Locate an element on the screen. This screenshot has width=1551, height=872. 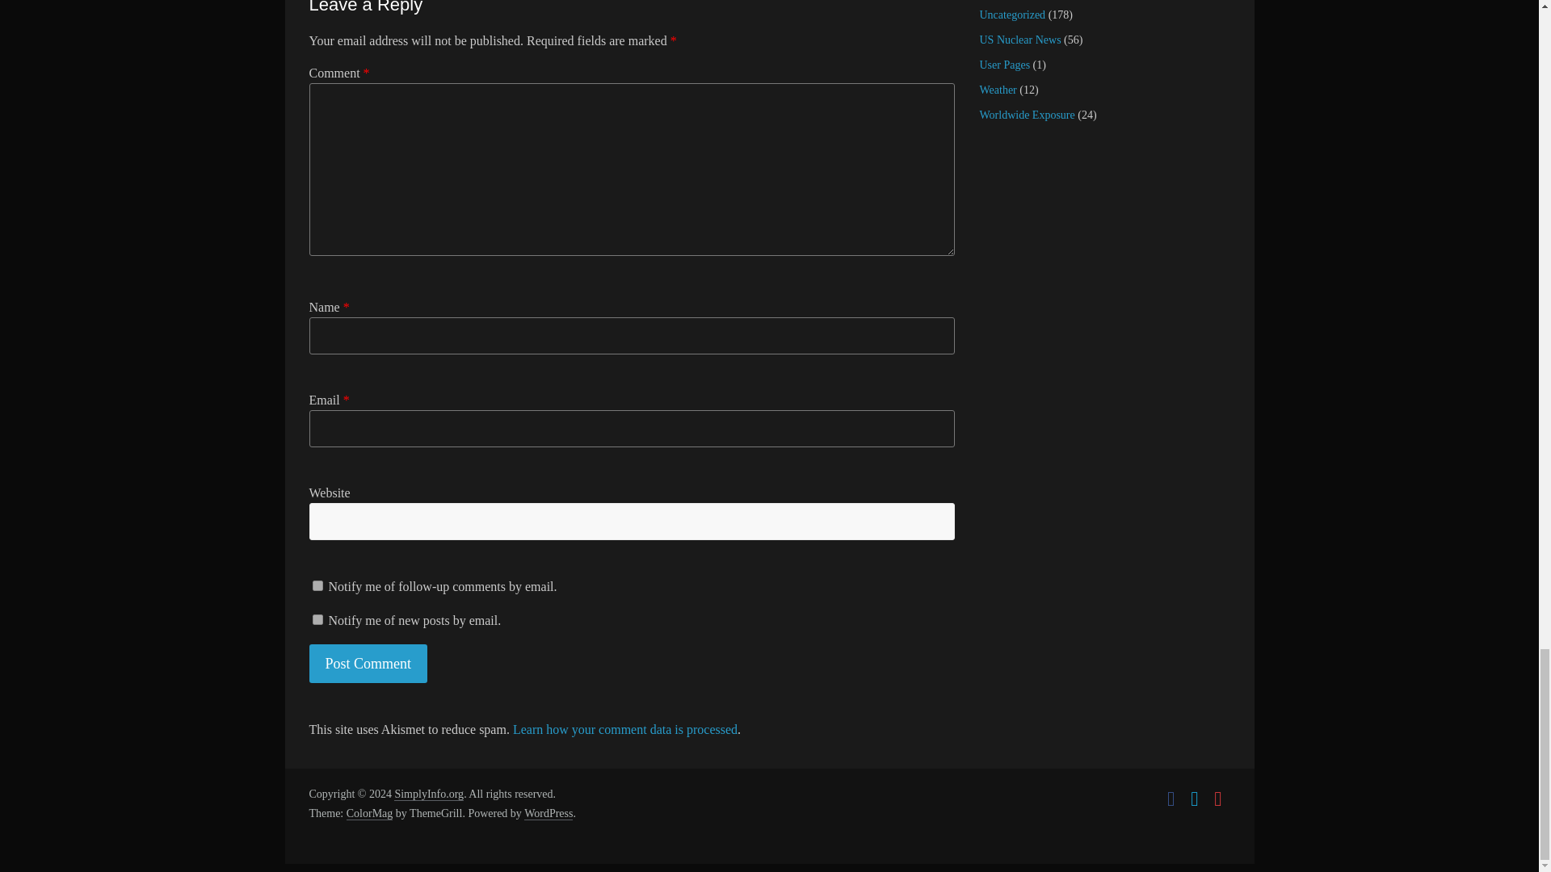
subscribe is located at coordinates (317, 586).